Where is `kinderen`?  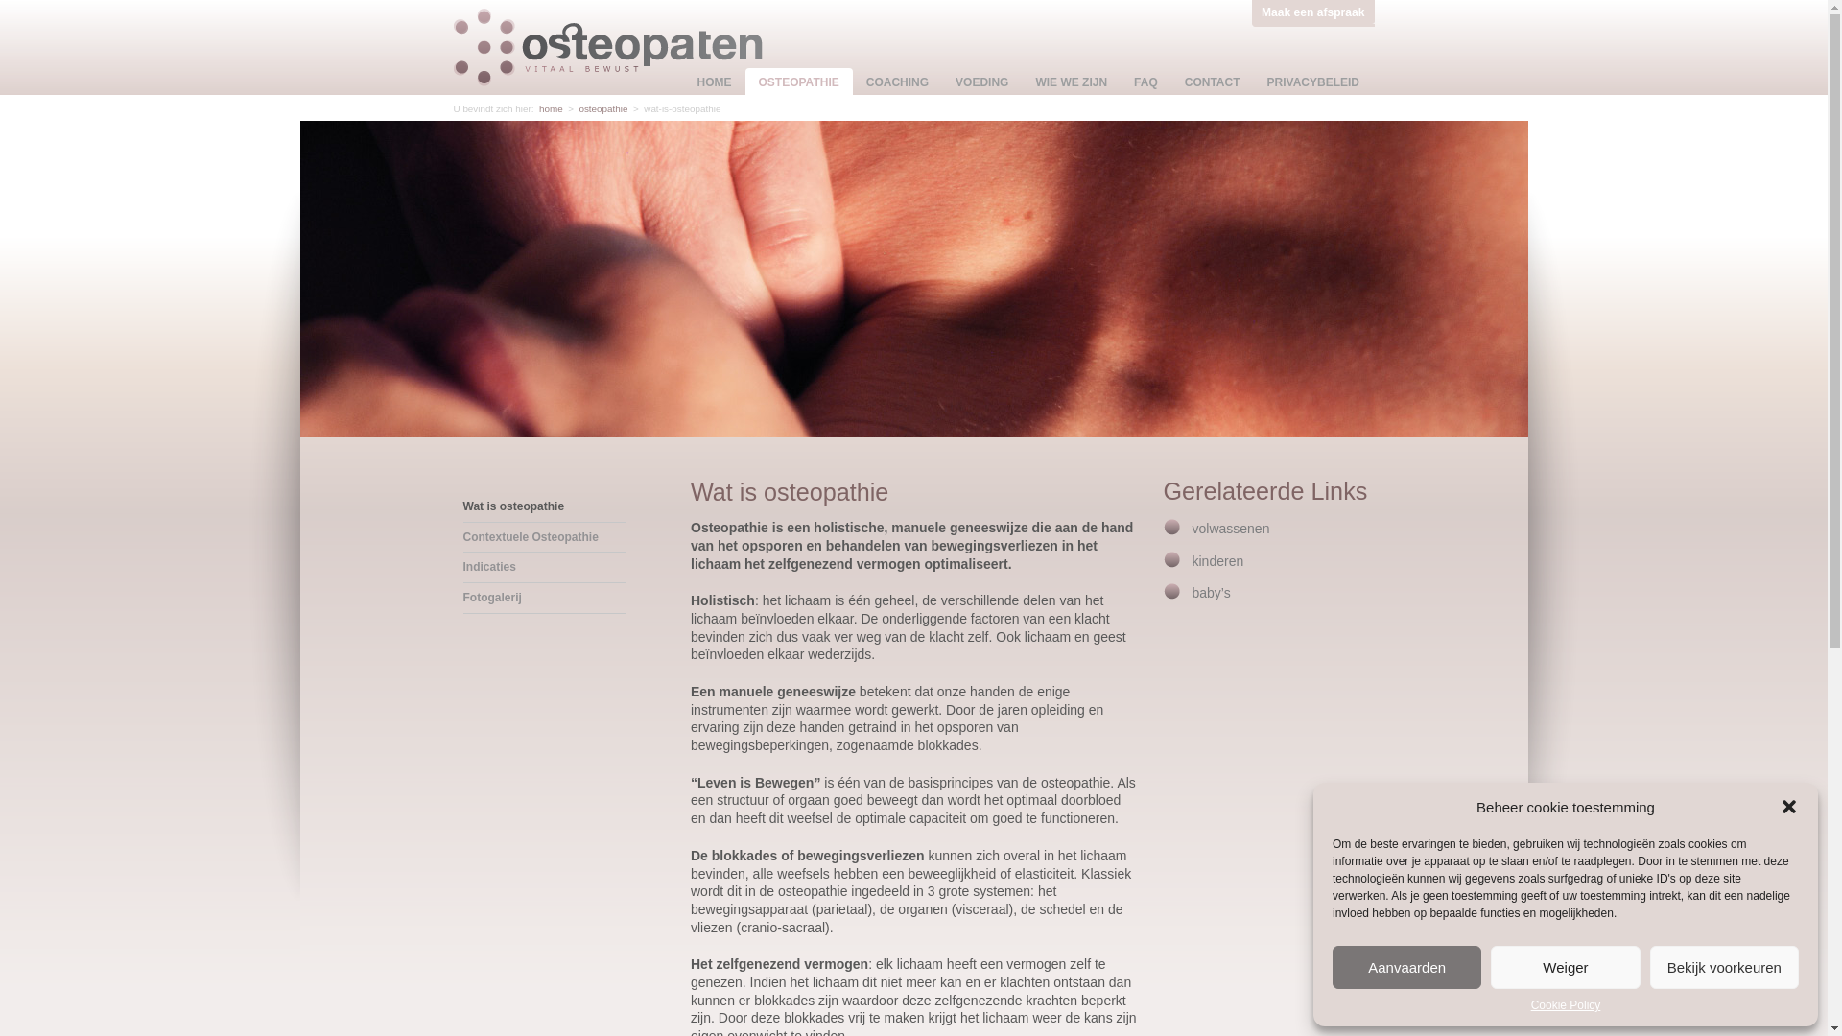 kinderen is located at coordinates (1268, 562).